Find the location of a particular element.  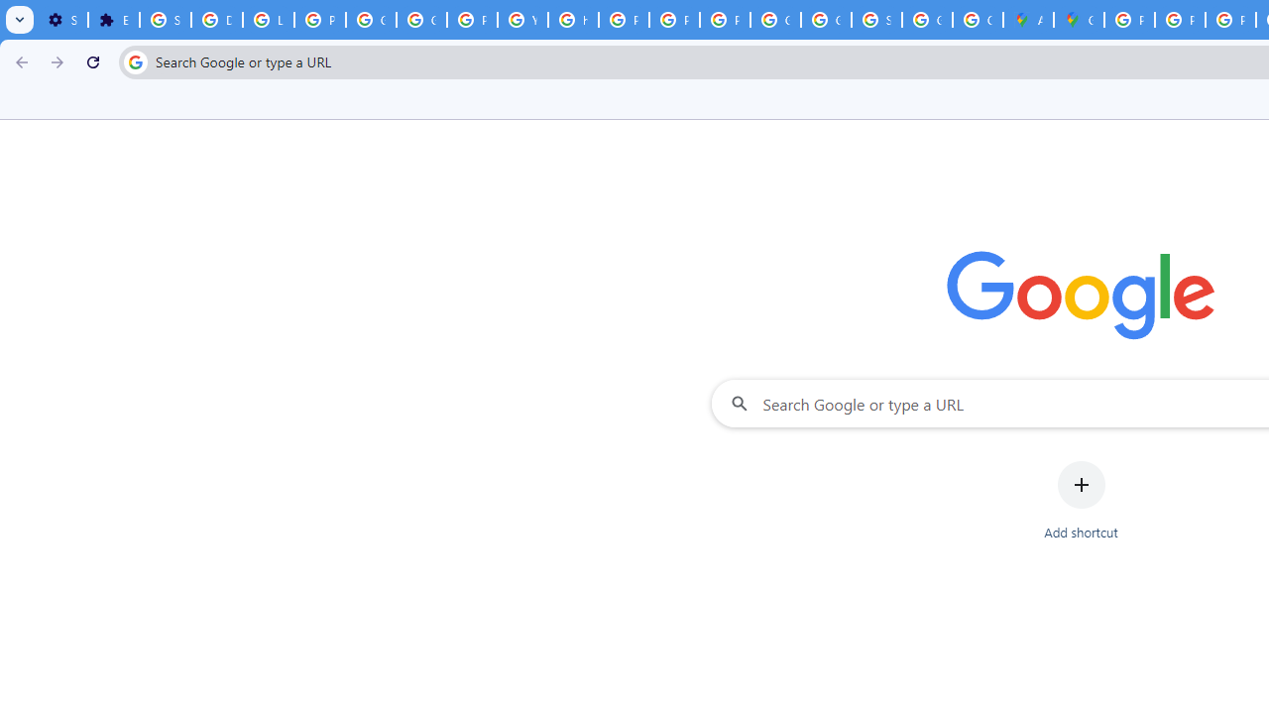

YouTube is located at coordinates (521, 20).